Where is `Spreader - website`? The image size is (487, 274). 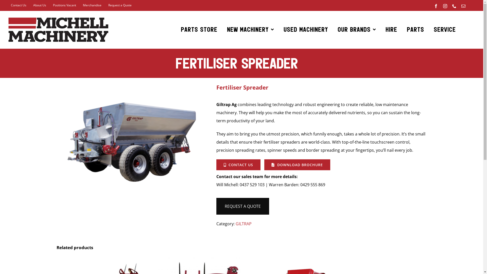
Spreader - website is located at coordinates (132, 141).